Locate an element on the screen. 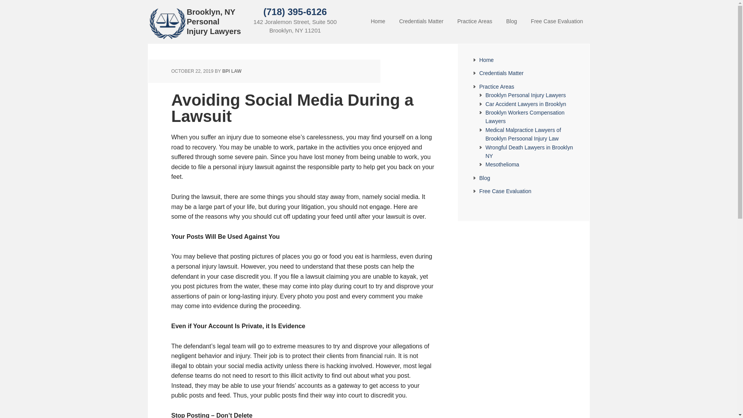 The width and height of the screenshot is (743, 418). Home is located at coordinates (486, 60).